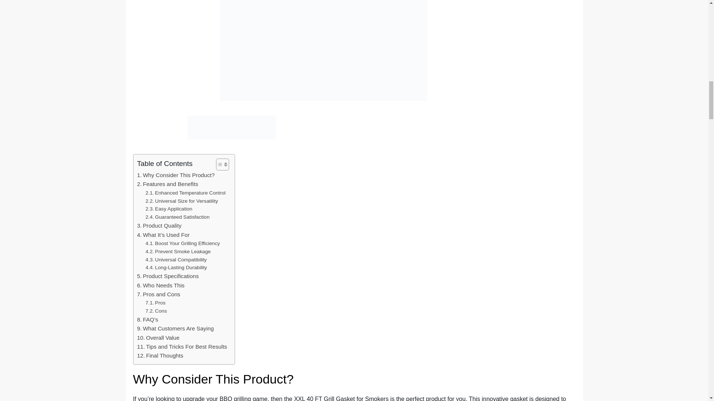 The image size is (714, 401). Describe the element at coordinates (178, 252) in the screenshot. I see `Prevent Smoke Leakage` at that location.